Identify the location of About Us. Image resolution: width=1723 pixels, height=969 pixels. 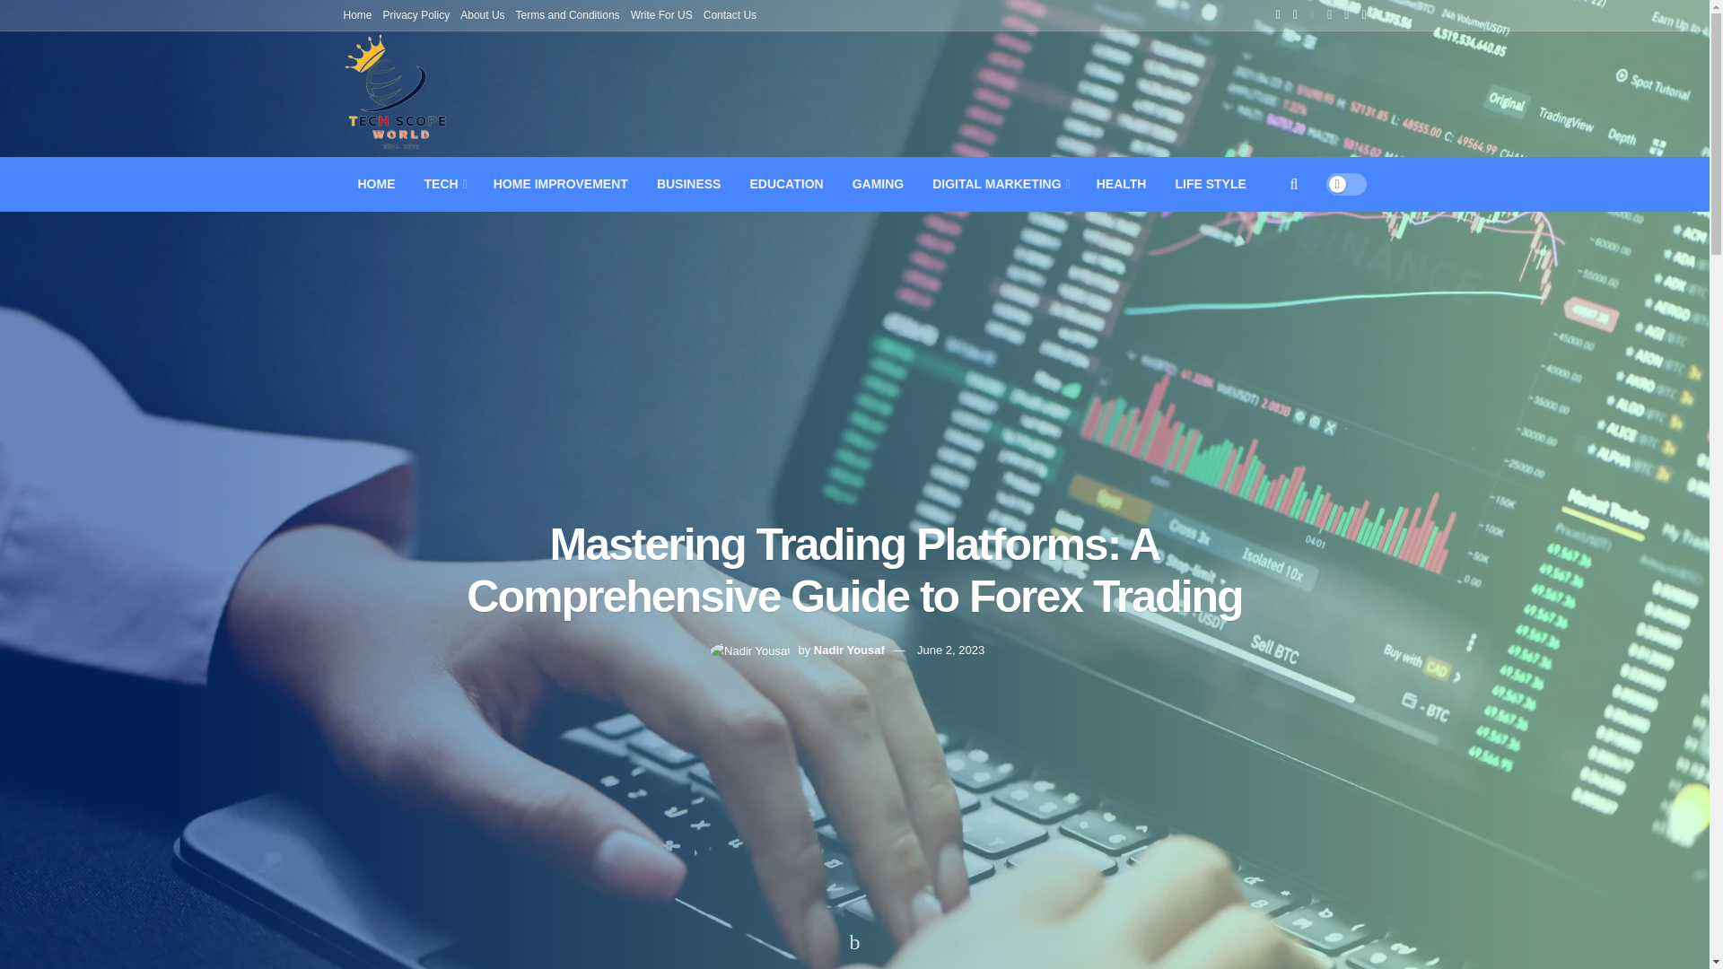
(482, 14).